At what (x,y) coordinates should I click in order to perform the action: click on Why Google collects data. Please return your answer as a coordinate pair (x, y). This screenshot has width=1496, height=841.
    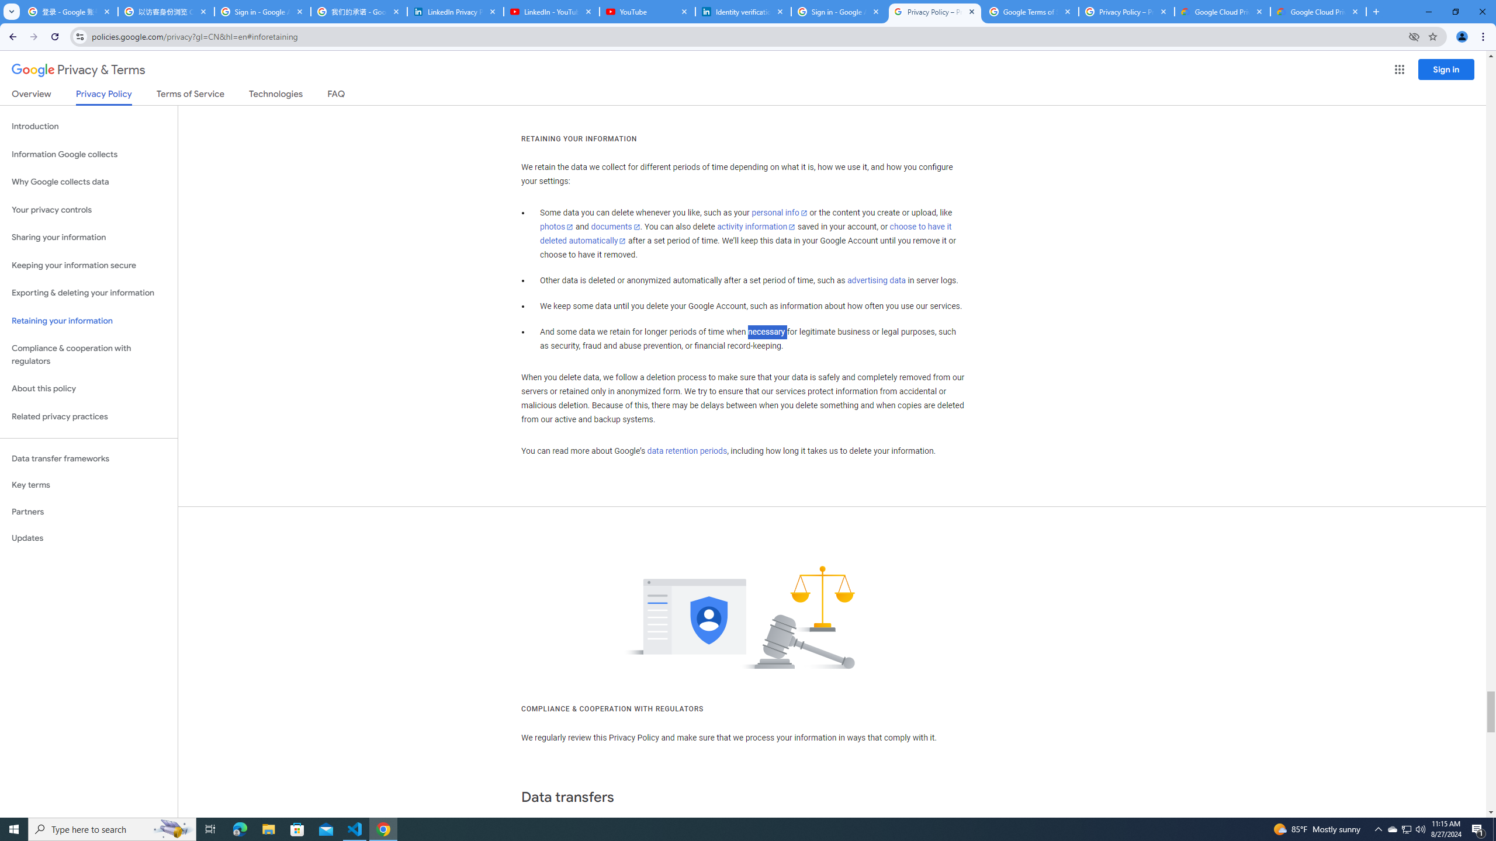
    Looking at the image, I should click on (89, 182).